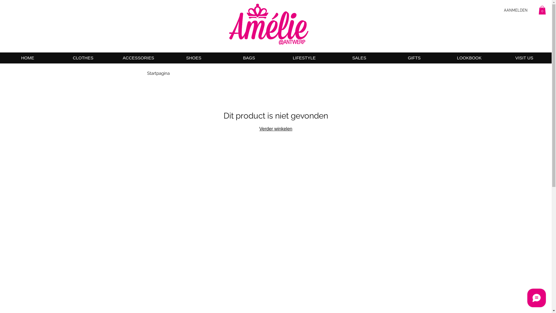 The width and height of the screenshot is (556, 313). What do you see at coordinates (359, 58) in the screenshot?
I see `SALES` at bounding box center [359, 58].